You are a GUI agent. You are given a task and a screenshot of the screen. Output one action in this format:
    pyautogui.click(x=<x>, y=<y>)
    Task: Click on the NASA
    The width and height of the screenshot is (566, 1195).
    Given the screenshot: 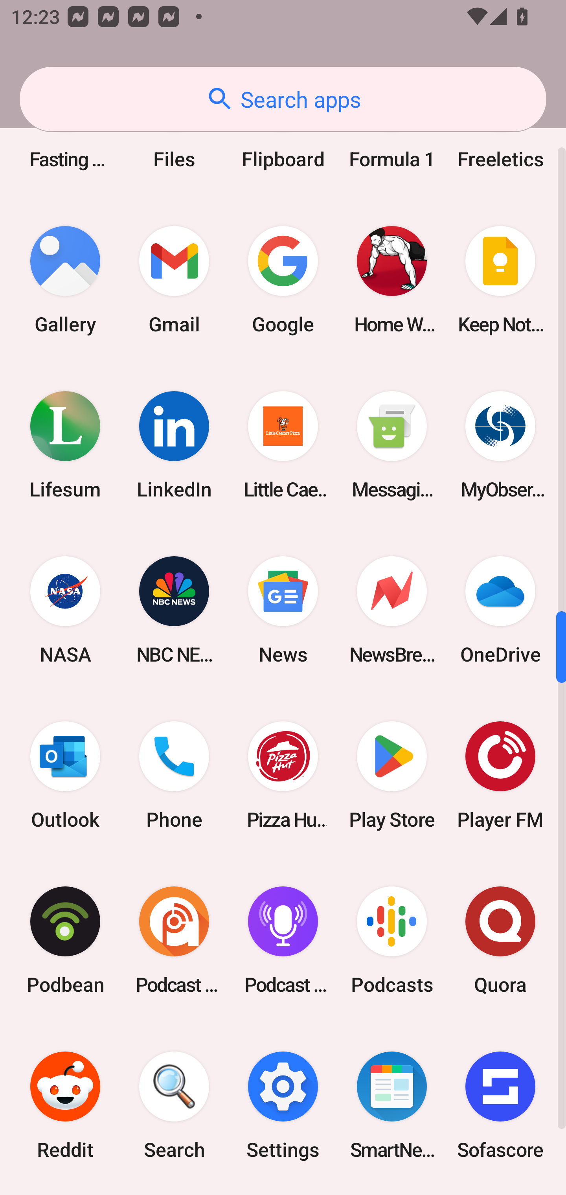 What is the action you would take?
    pyautogui.click(x=65, y=610)
    